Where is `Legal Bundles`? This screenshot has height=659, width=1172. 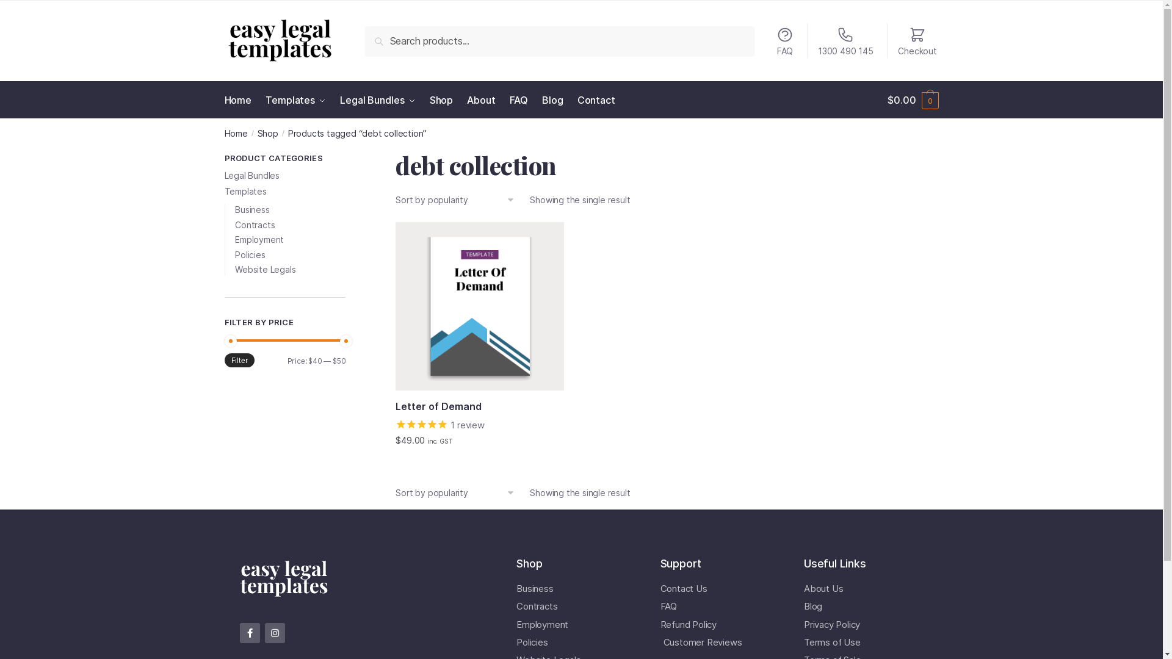 Legal Bundles is located at coordinates (252, 176).